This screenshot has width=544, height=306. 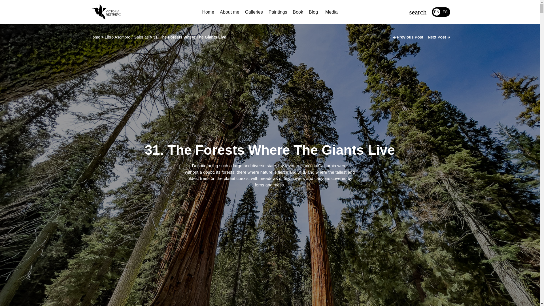 I want to click on ES, so click(x=445, y=12).